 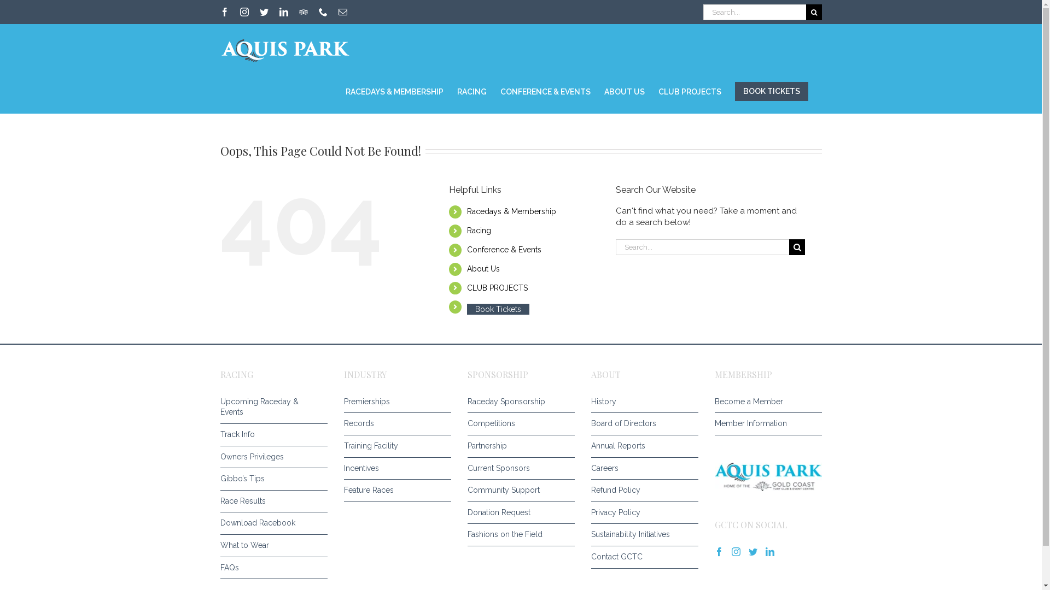 What do you see at coordinates (394, 469) in the screenshot?
I see `Incentives` at bounding box center [394, 469].